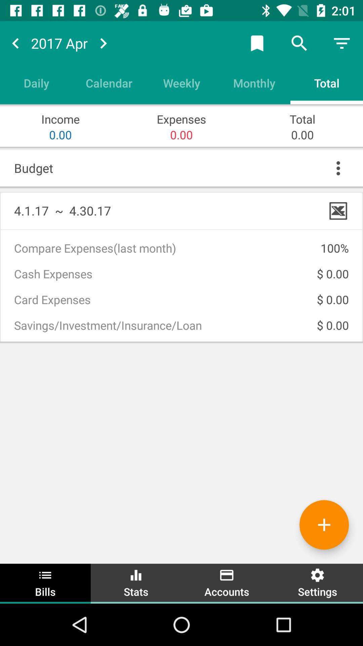  What do you see at coordinates (36, 83) in the screenshot?
I see `scroll to the daily icon` at bounding box center [36, 83].